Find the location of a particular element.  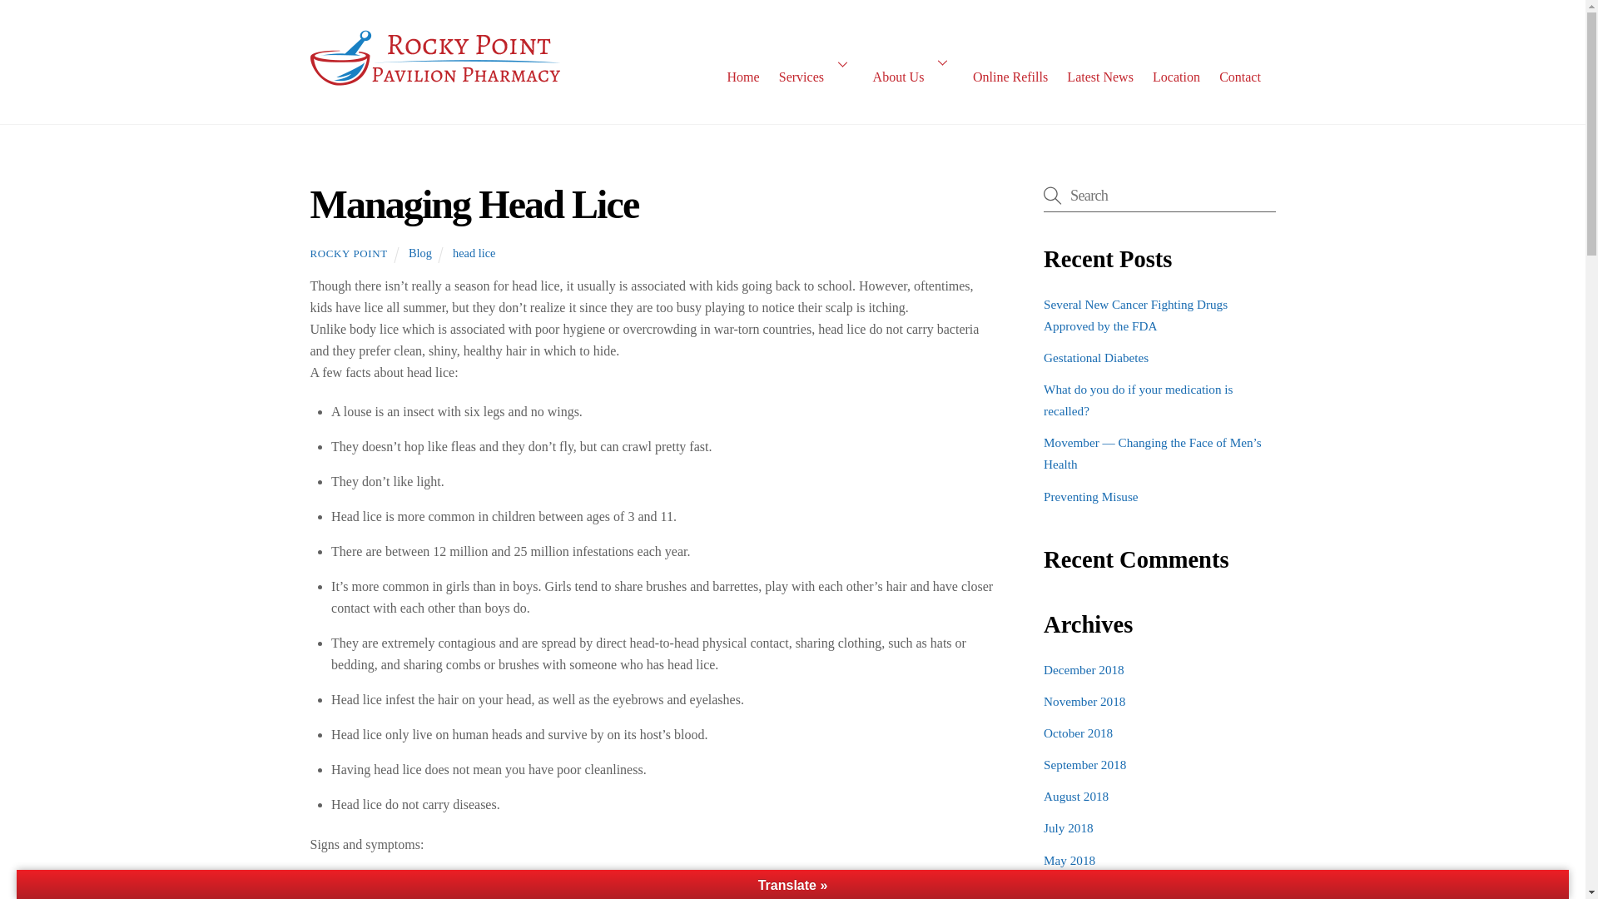

Online Refills is located at coordinates (1010, 62).